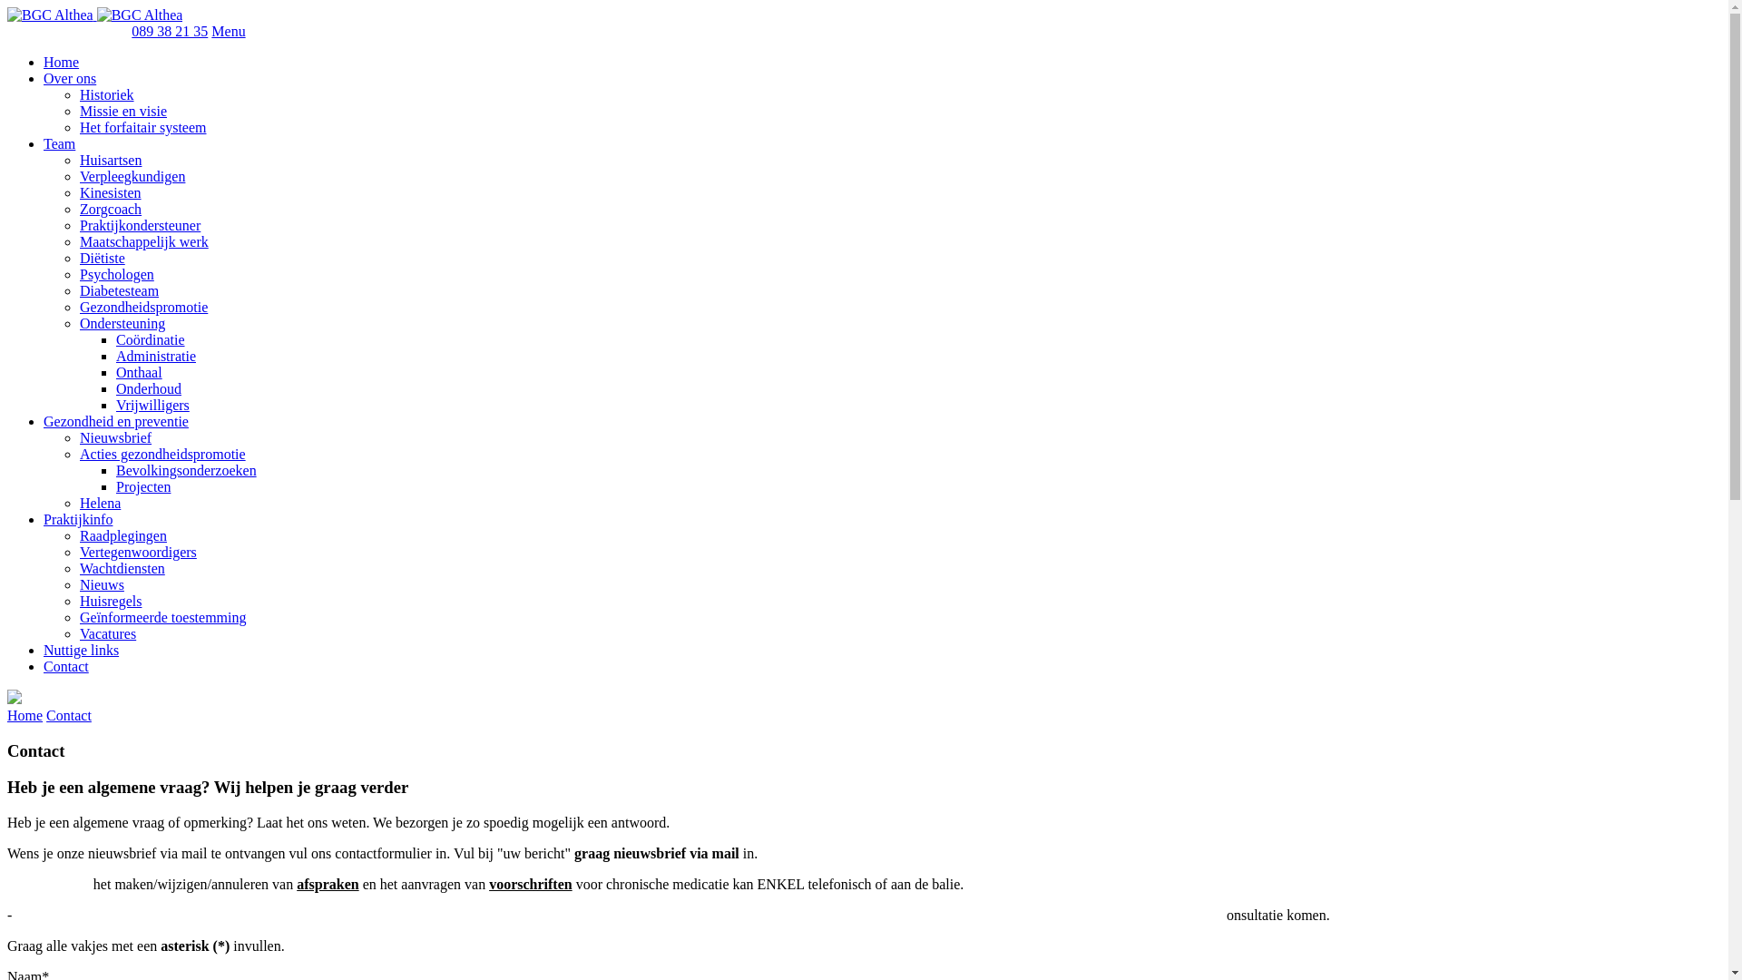  Describe the element at coordinates (60, 143) in the screenshot. I see `Team` at that location.